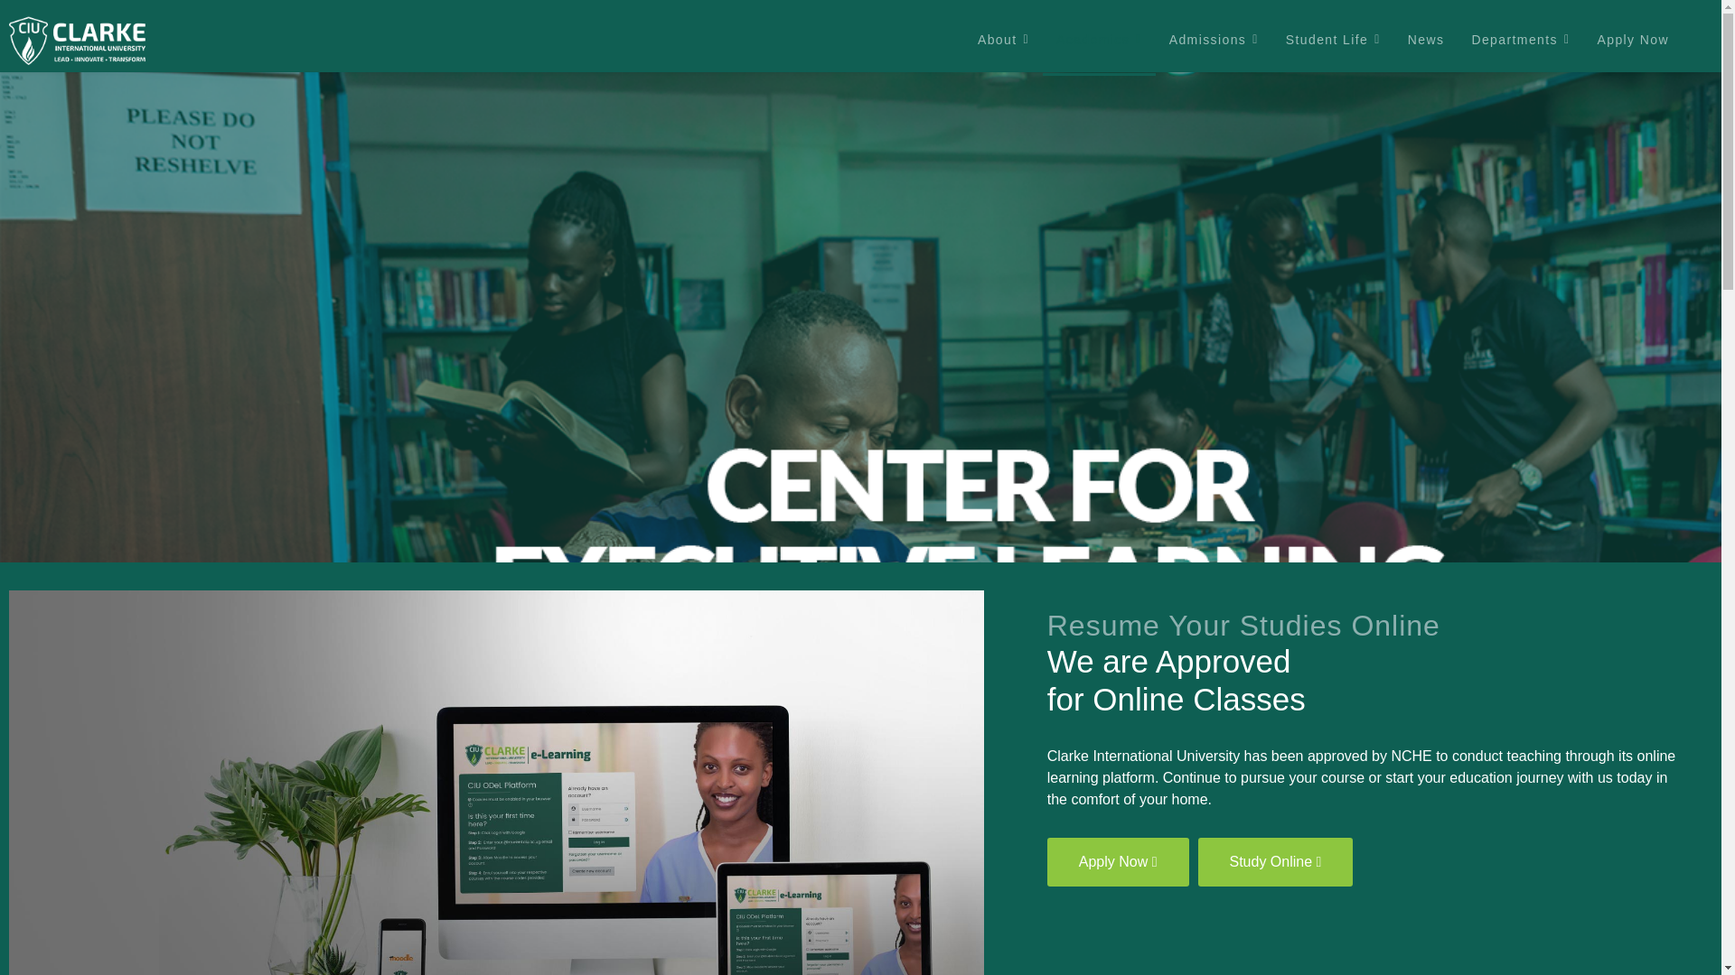 This screenshot has height=975, width=1735. I want to click on Apply Now, so click(1632, 40).